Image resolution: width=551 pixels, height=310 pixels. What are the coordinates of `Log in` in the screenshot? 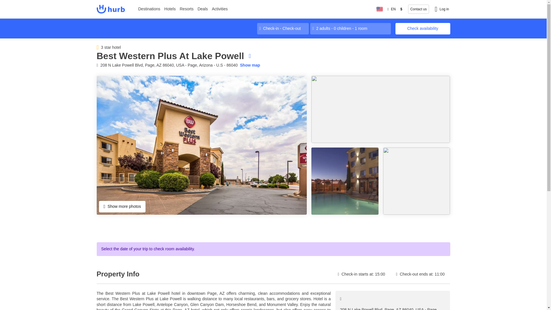 It's located at (442, 9).